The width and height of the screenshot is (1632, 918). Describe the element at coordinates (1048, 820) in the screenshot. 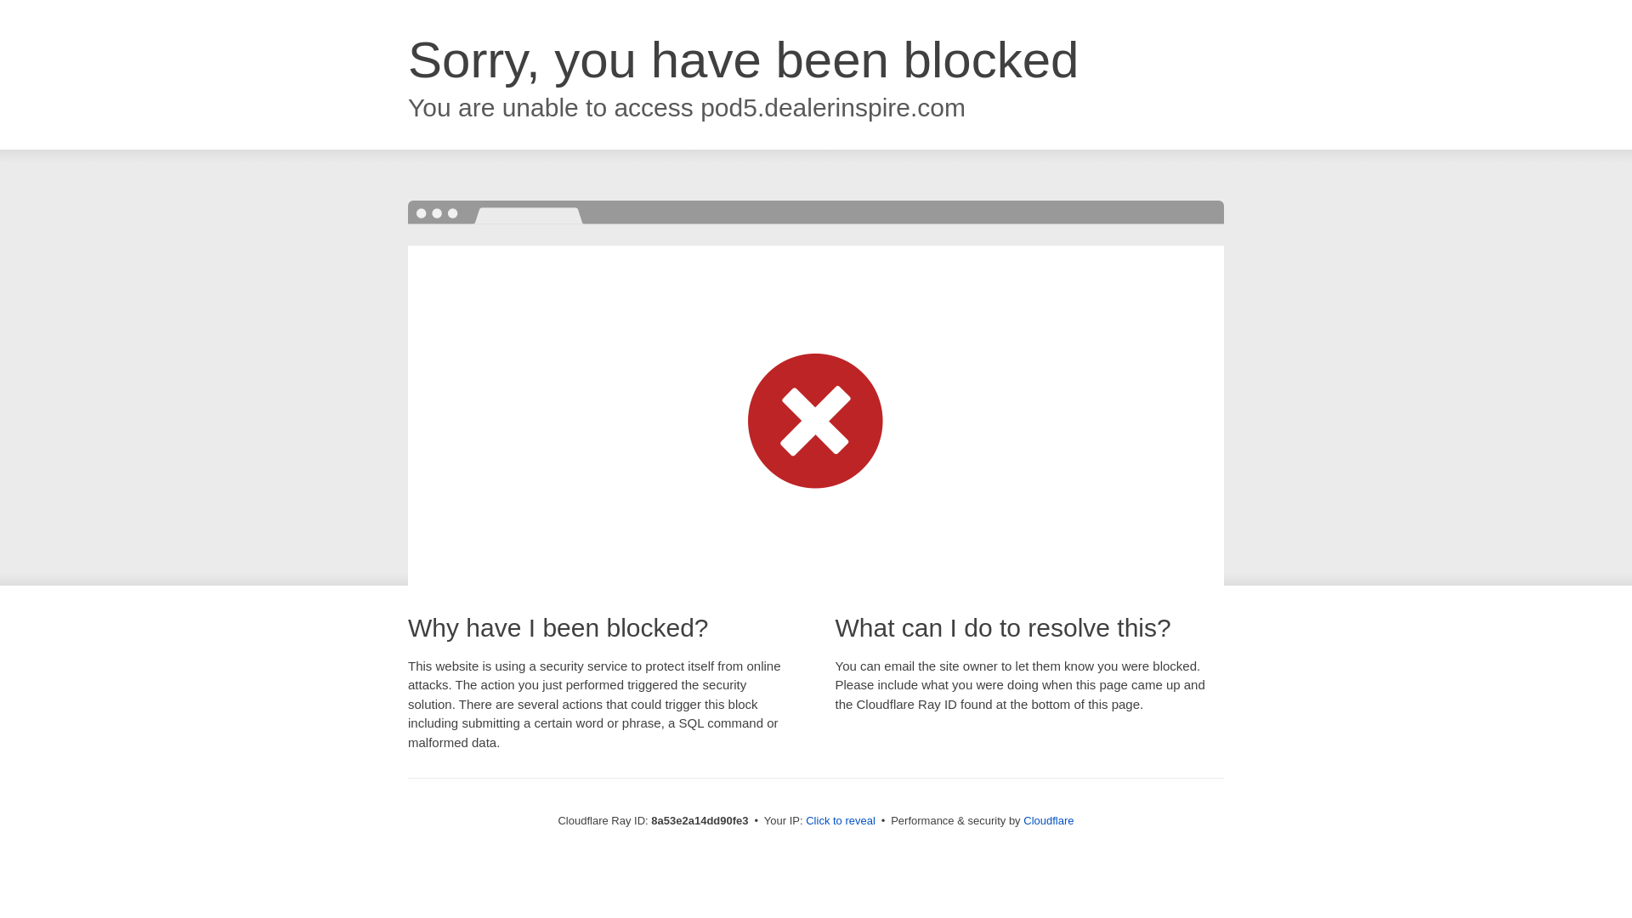

I see `Cloudflare` at that location.